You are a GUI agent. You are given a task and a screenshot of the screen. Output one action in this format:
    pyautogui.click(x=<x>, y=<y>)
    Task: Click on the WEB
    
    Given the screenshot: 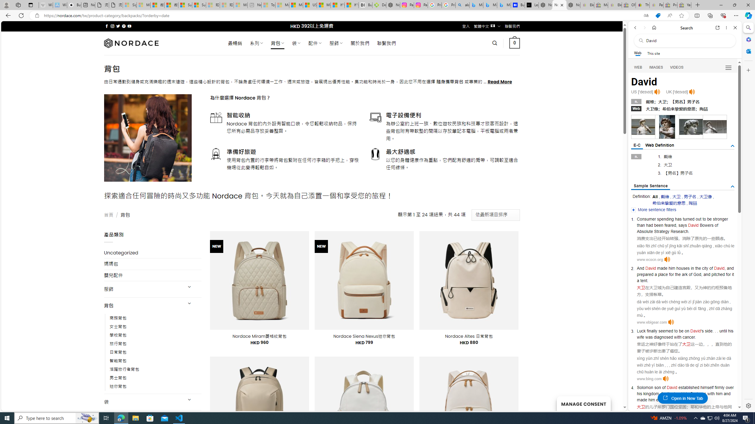 What is the action you would take?
    pyautogui.click(x=638, y=67)
    